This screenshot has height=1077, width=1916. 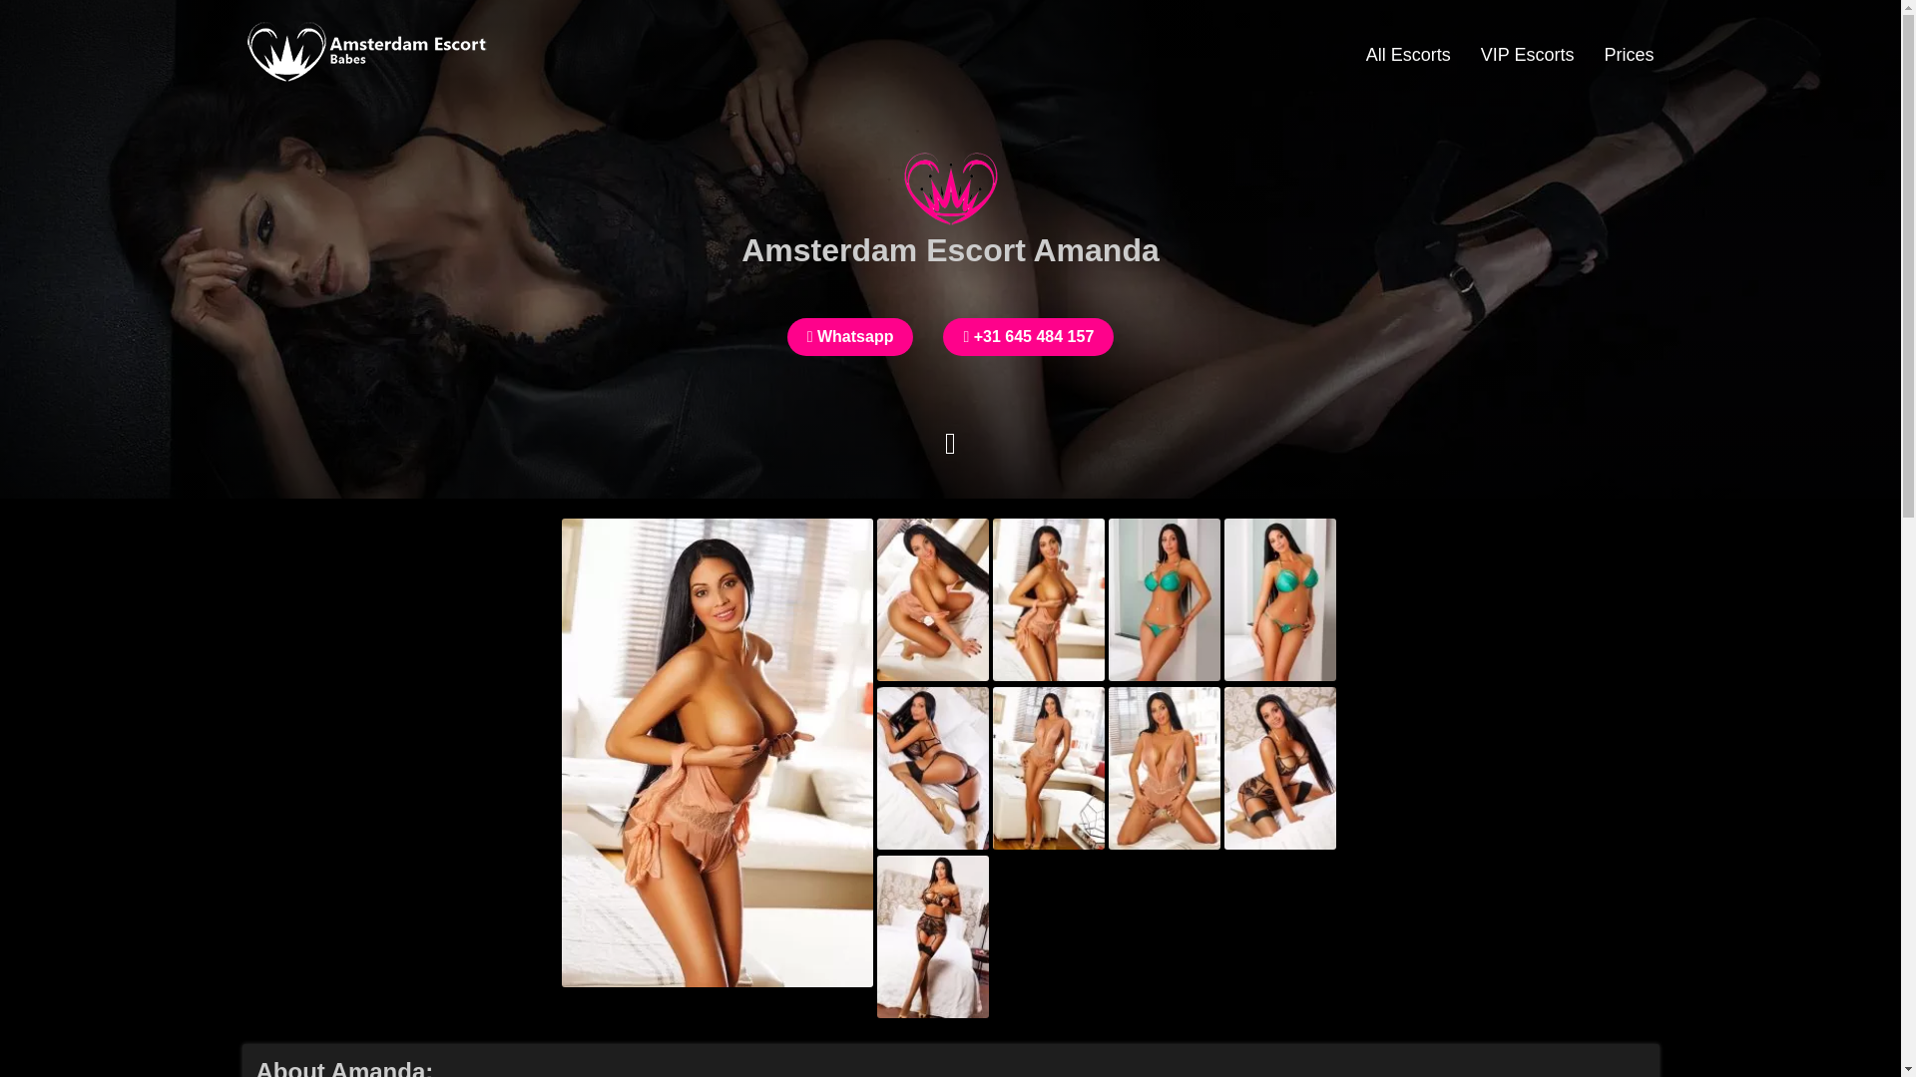 What do you see at coordinates (850, 337) in the screenshot?
I see `Whatsapp` at bounding box center [850, 337].